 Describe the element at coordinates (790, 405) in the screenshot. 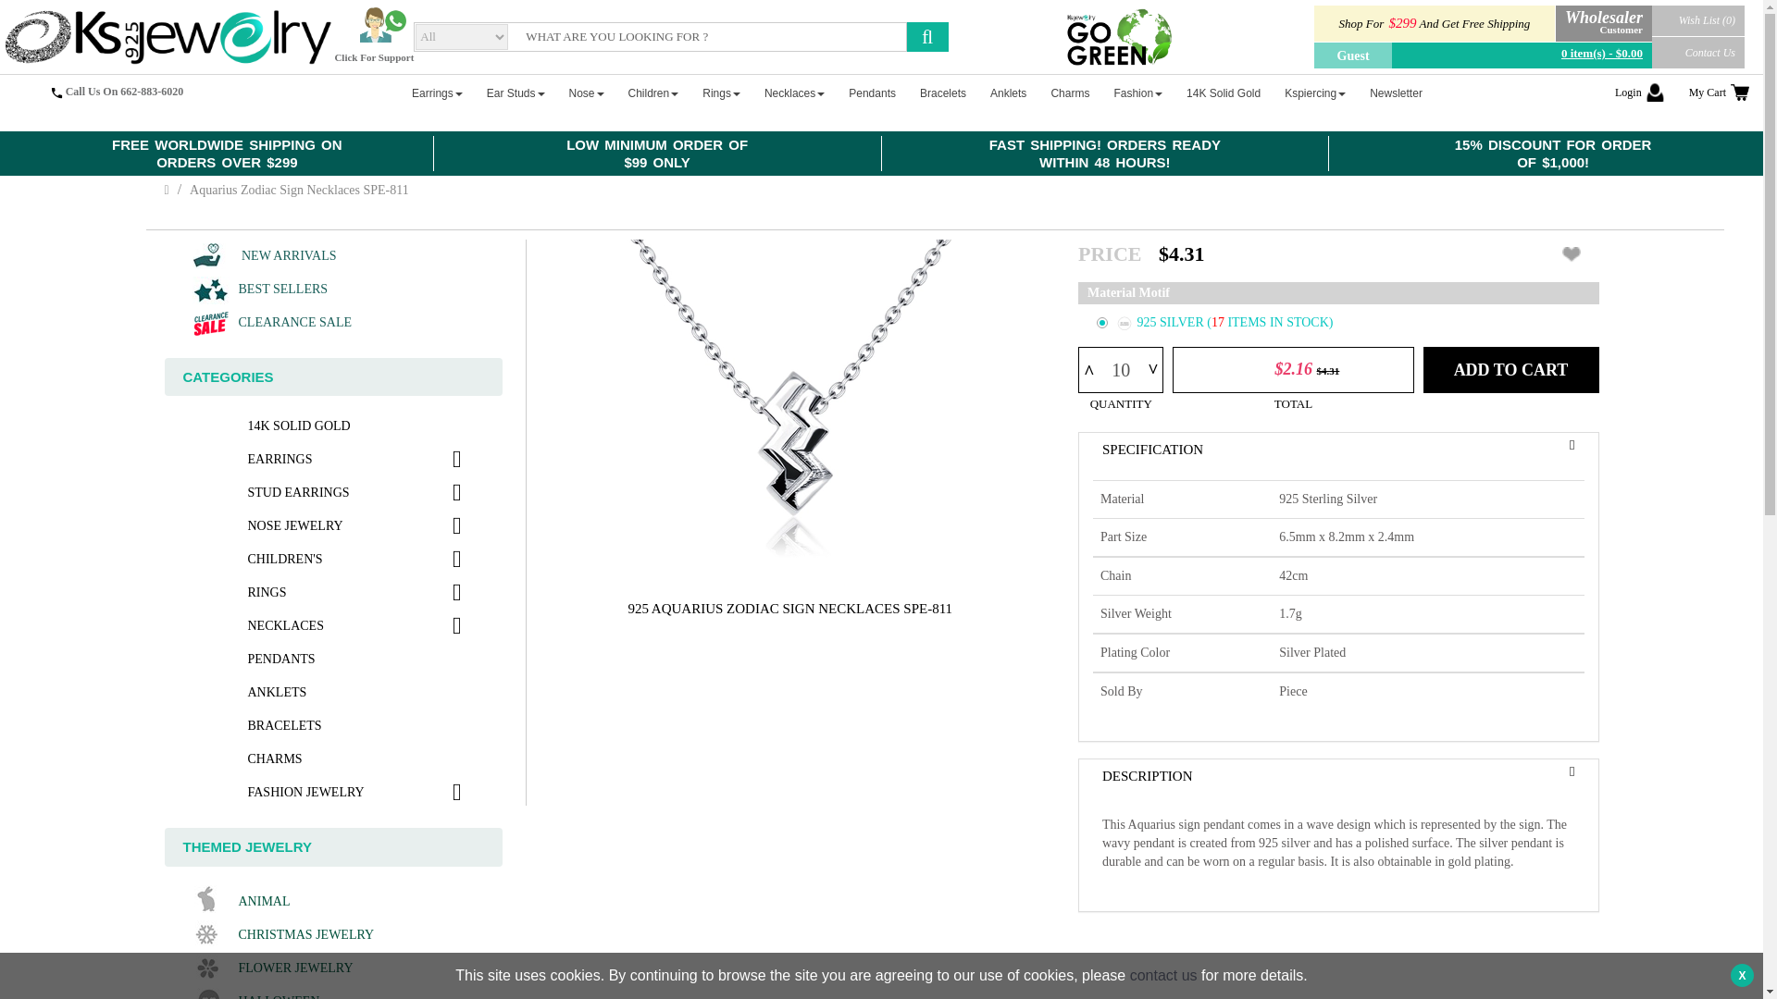

I see `Aquarius Zodiac Sign Necklaces SPE-811` at that location.